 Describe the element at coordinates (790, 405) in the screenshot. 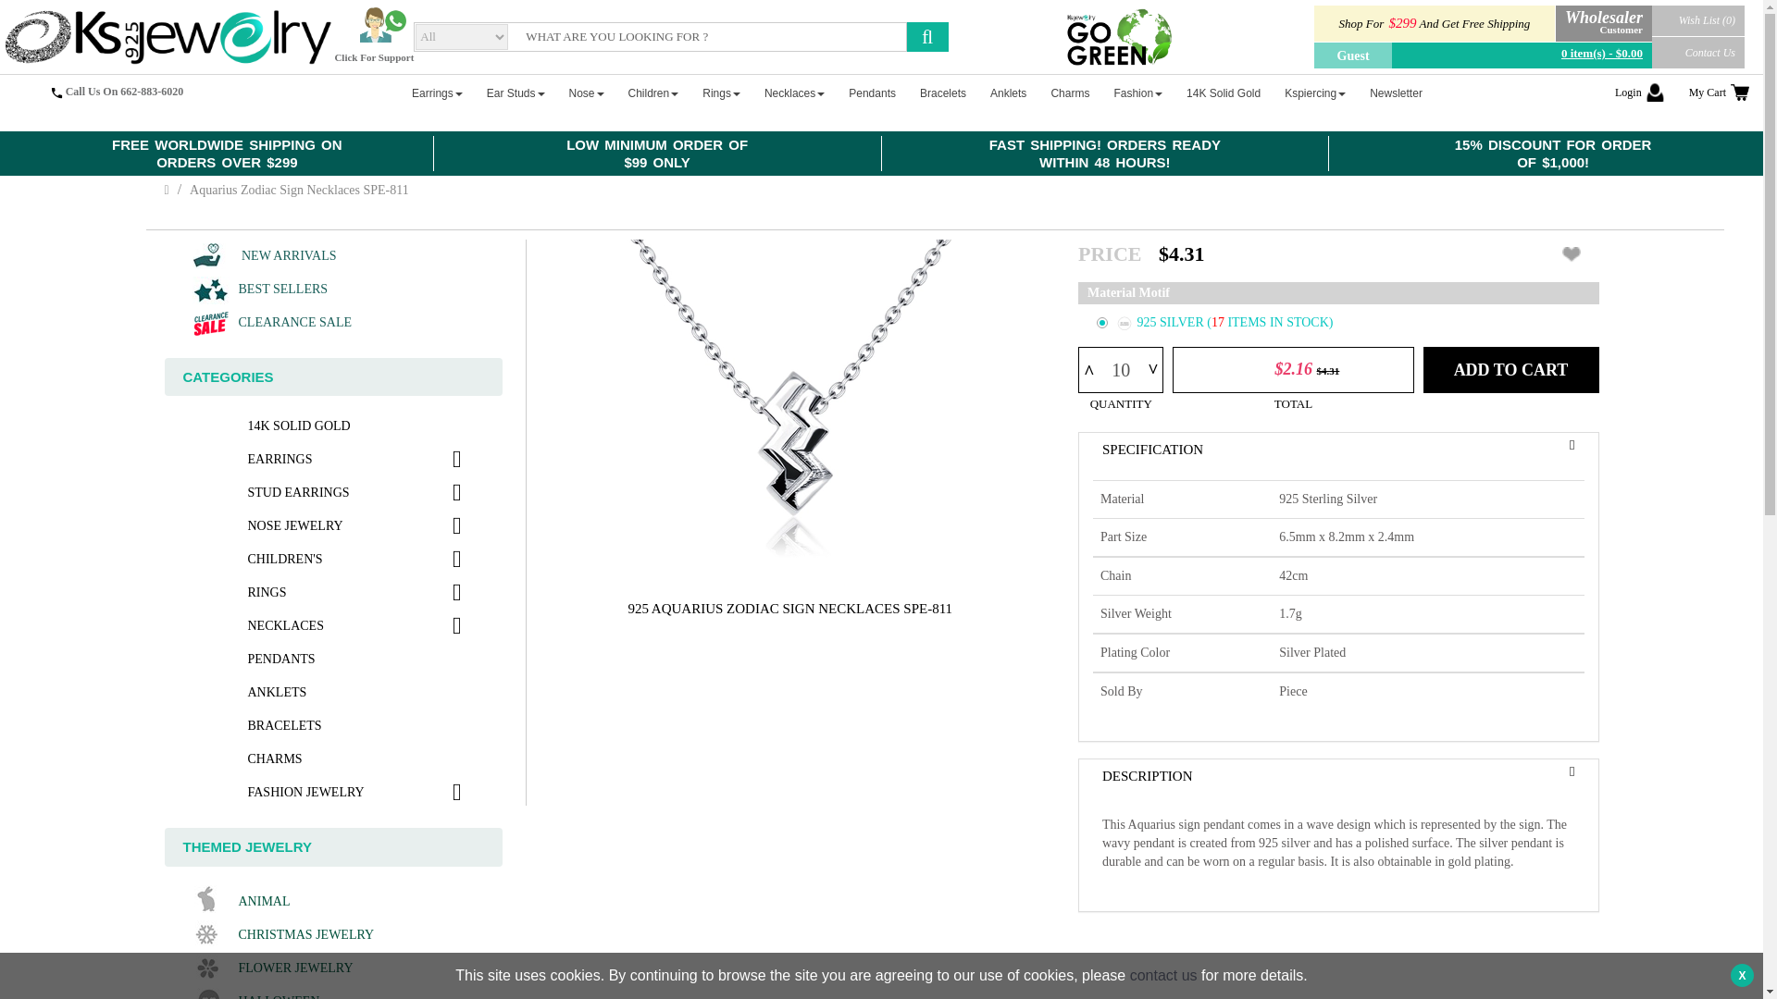

I see `Aquarius Zodiac Sign Necklaces SPE-811` at that location.